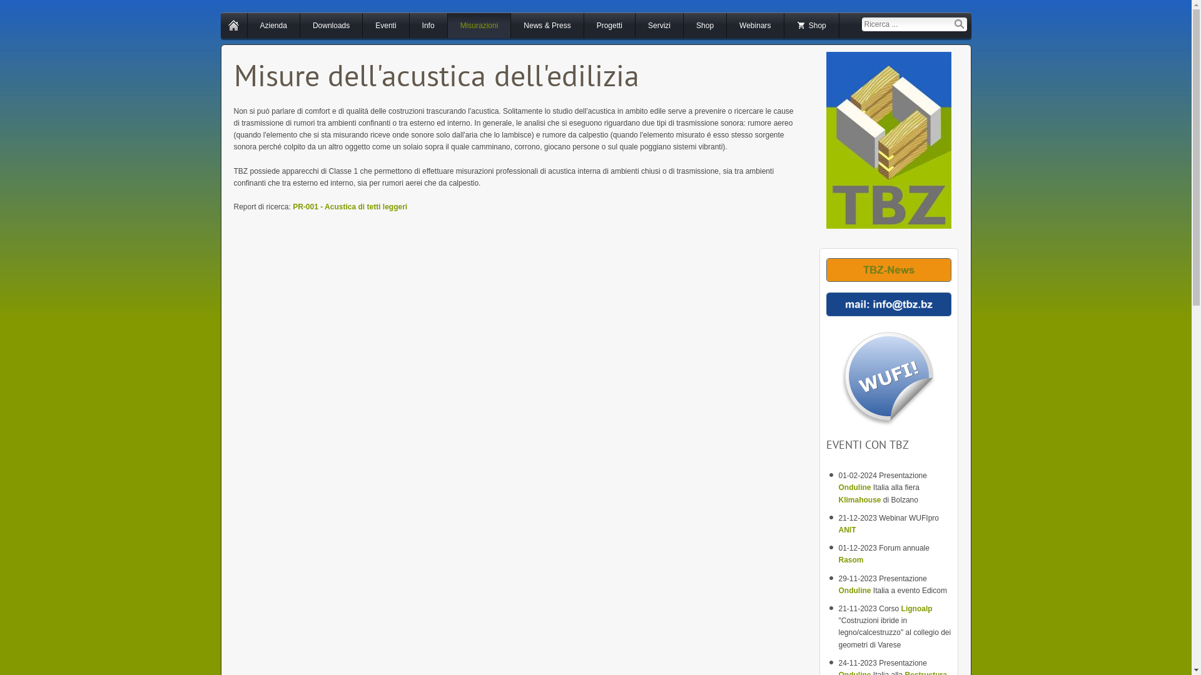  Describe the element at coordinates (812, 26) in the screenshot. I see `Shop` at that location.